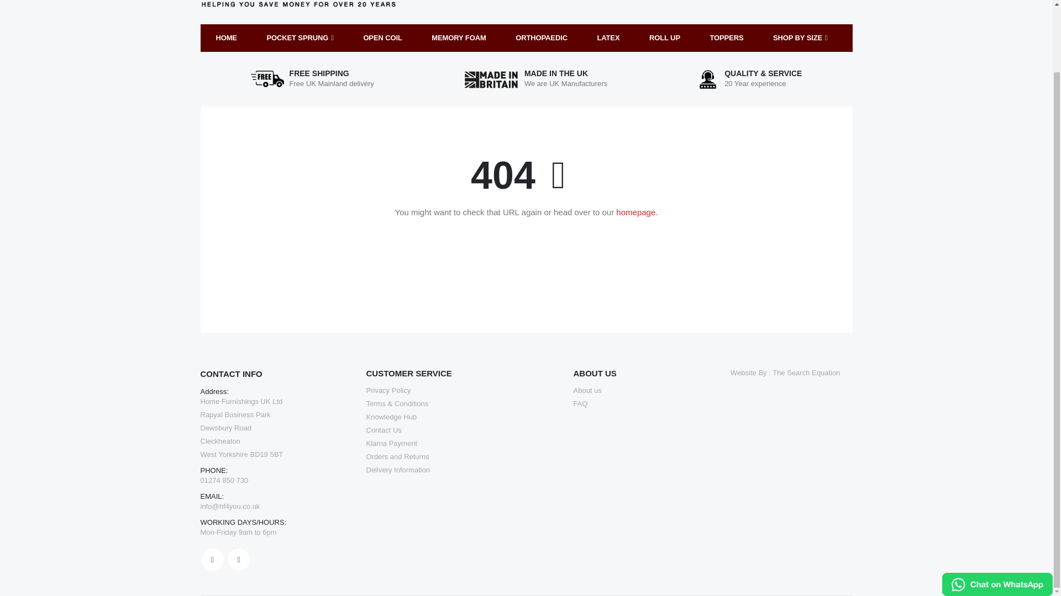 The image size is (1061, 596). What do you see at coordinates (542, 38) in the screenshot?
I see `ORTHOPAEDIC` at bounding box center [542, 38].